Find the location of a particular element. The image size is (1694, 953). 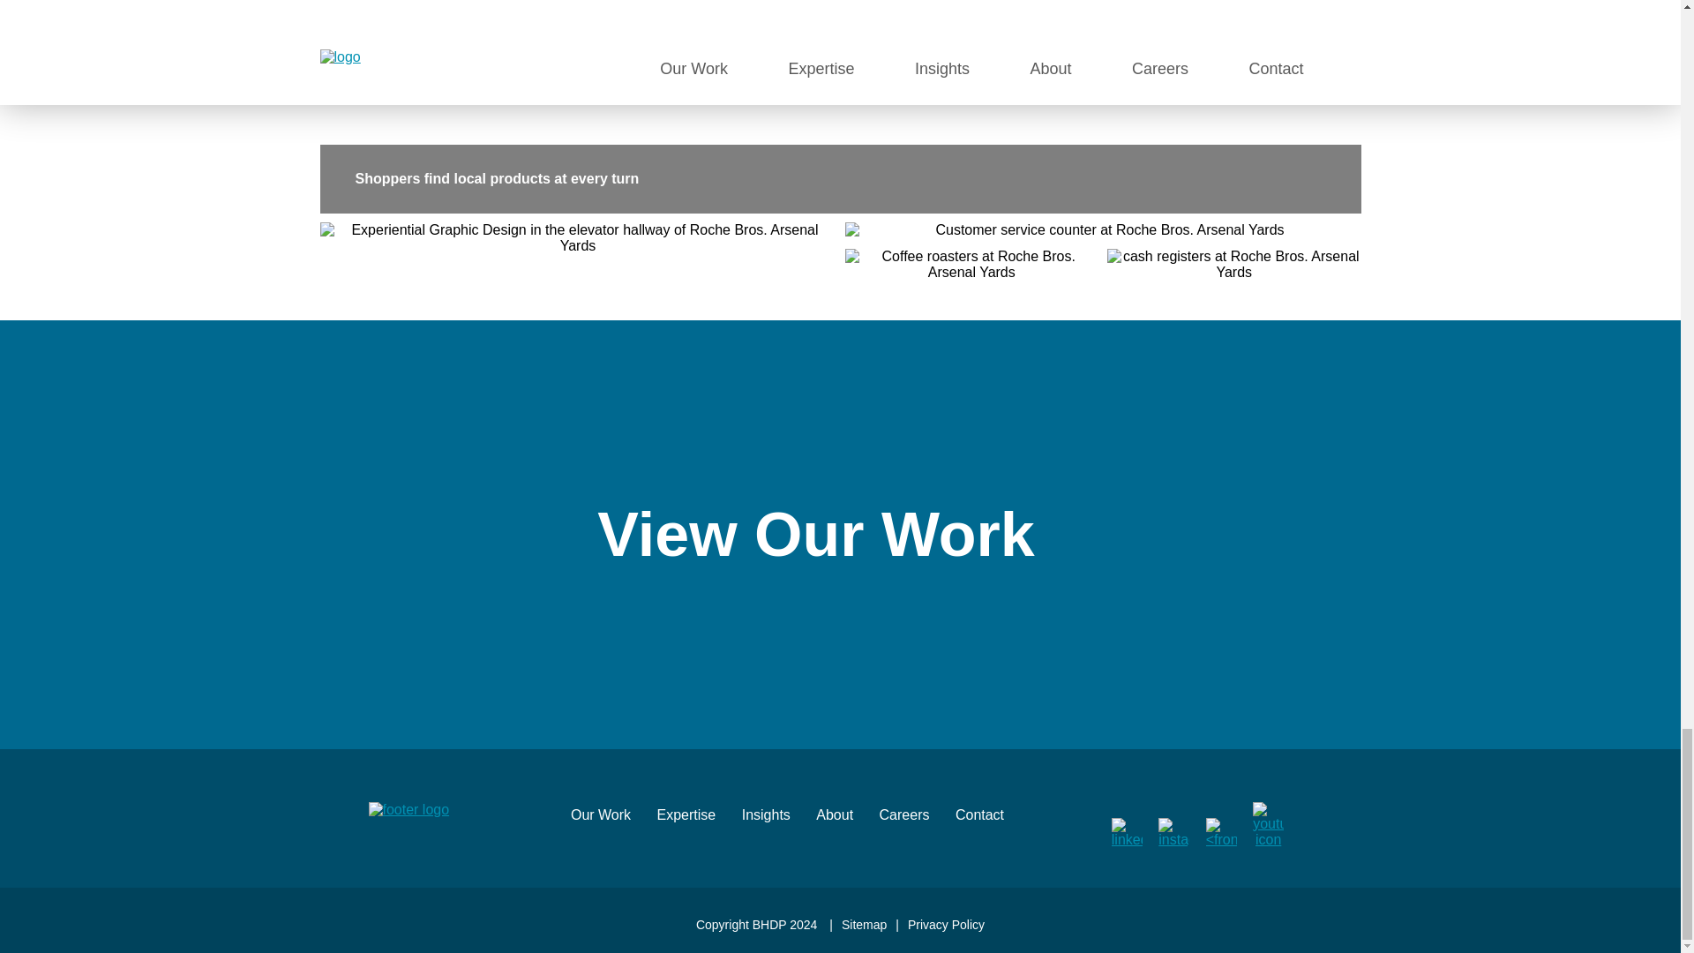

Our Work is located at coordinates (611, 822).